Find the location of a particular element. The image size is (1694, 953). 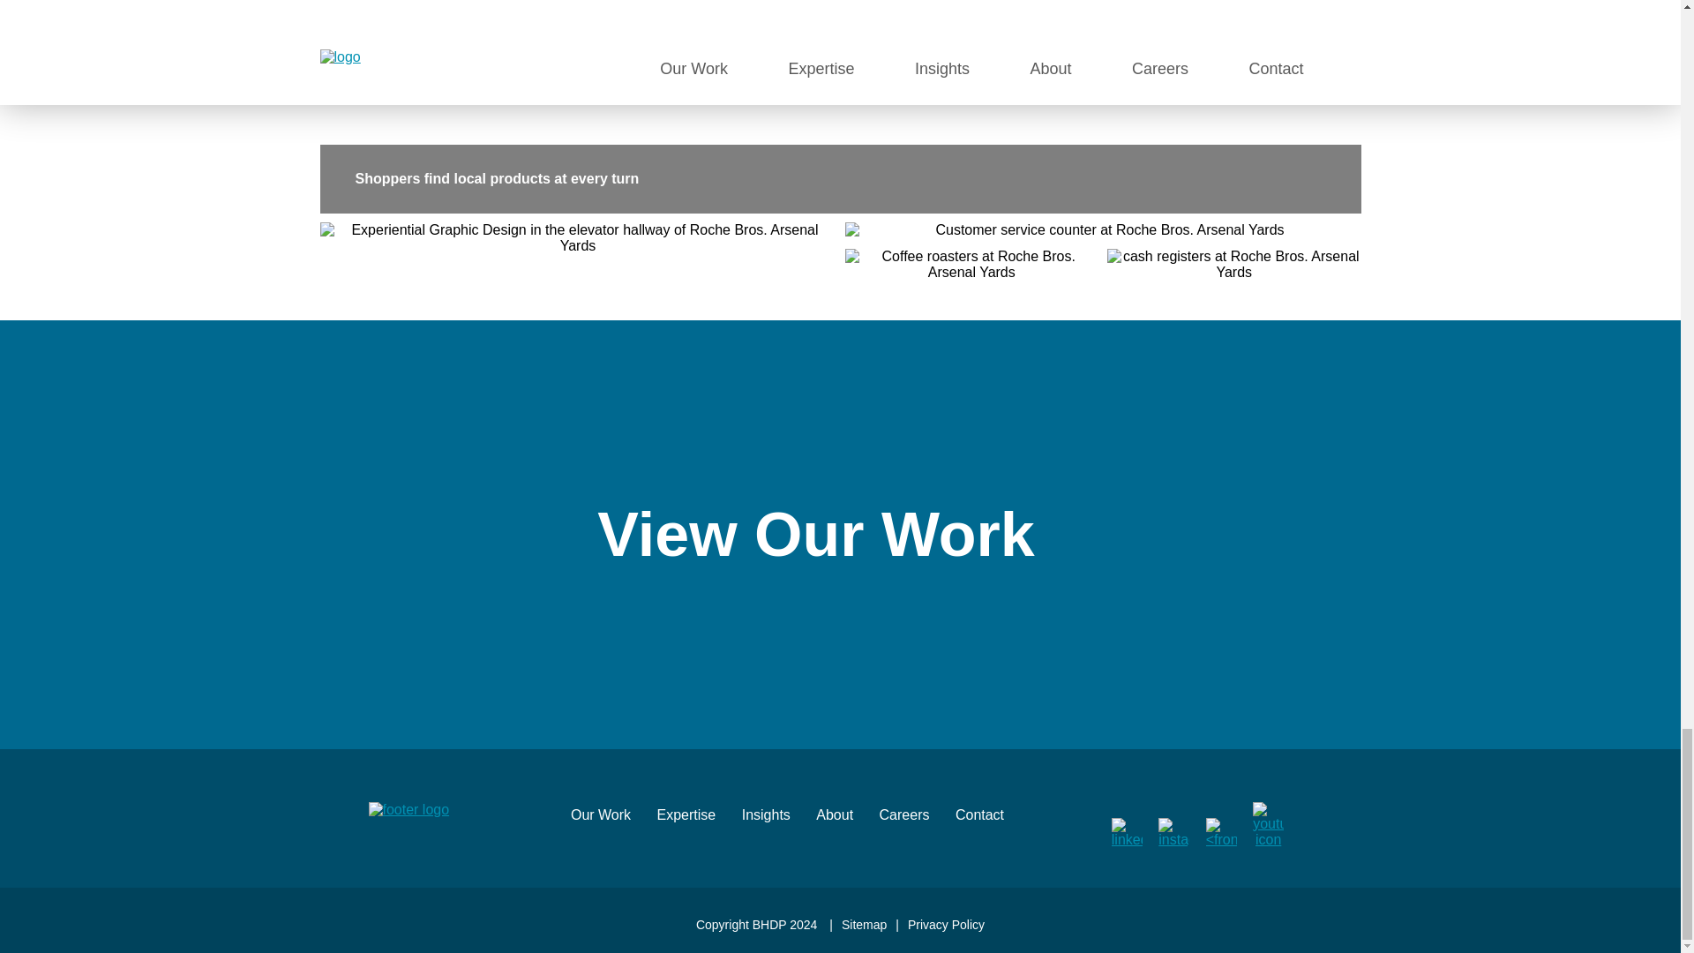

Our Work is located at coordinates (611, 822).